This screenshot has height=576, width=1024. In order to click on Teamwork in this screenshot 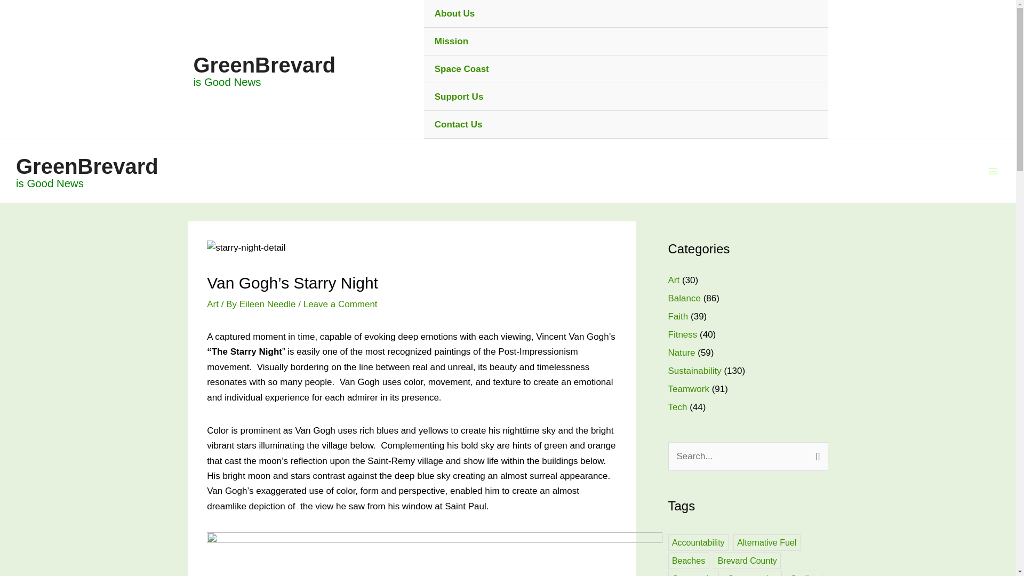, I will do `click(688, 389)`.